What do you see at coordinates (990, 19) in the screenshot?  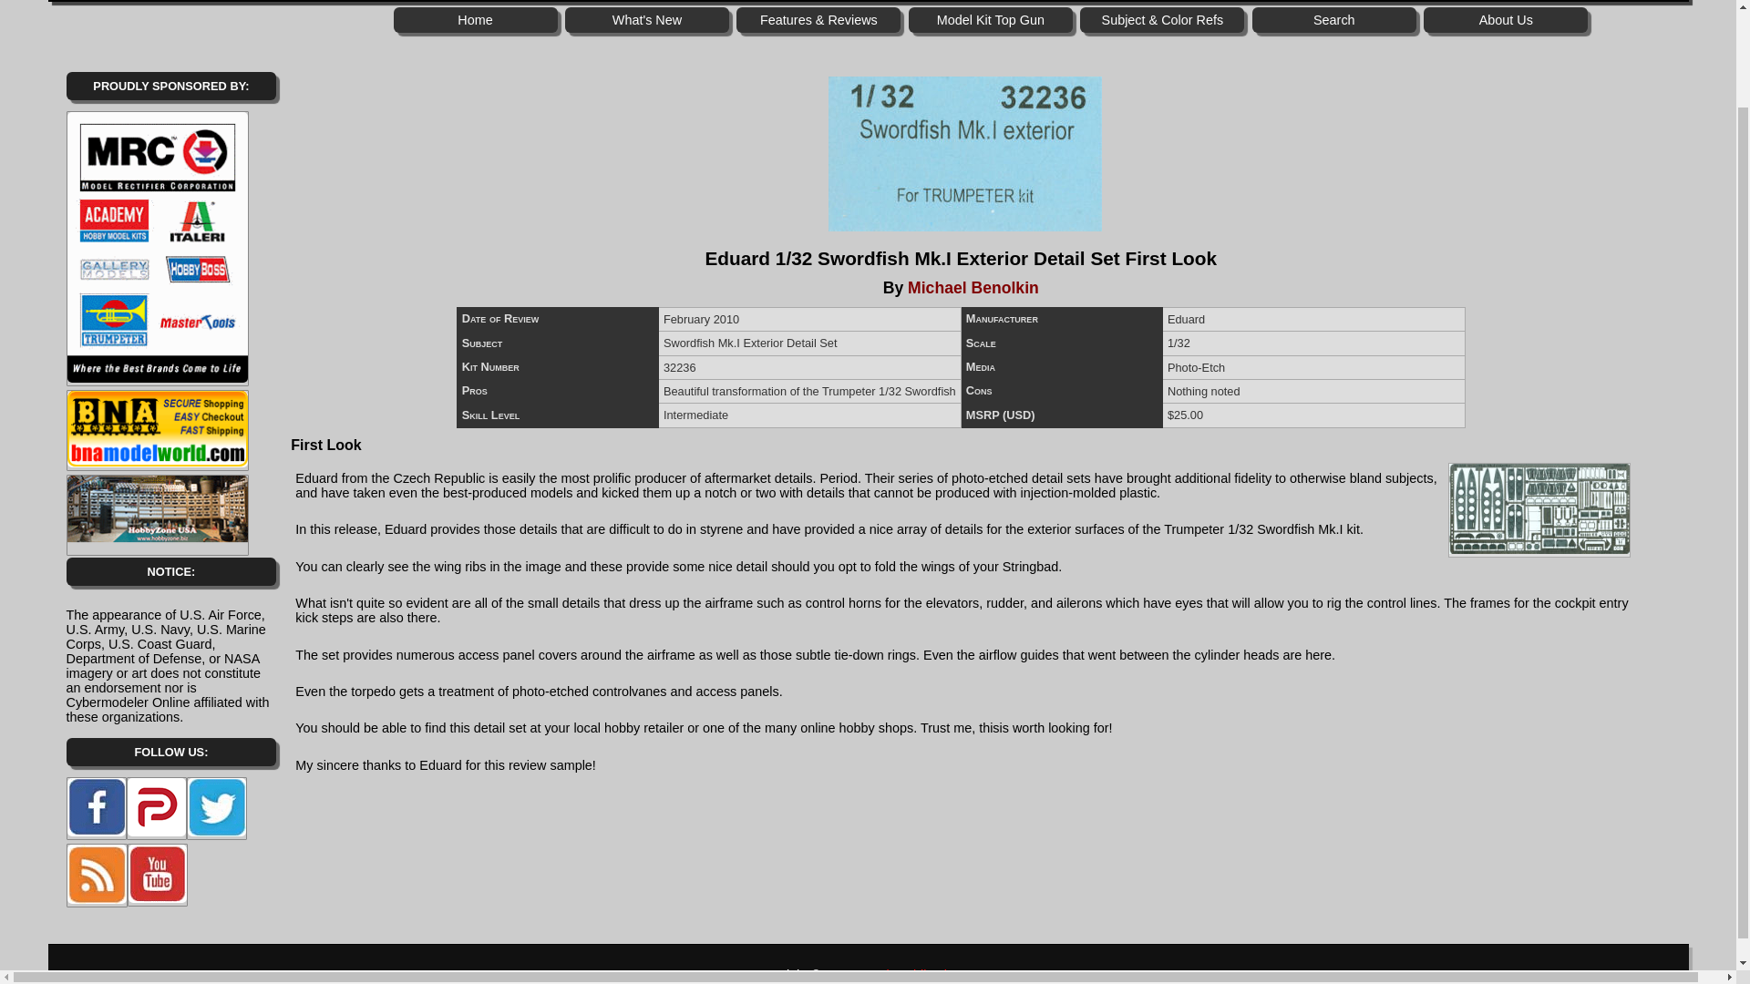 I see `Model Kit Top Gun` at bounding box center [990, 19].